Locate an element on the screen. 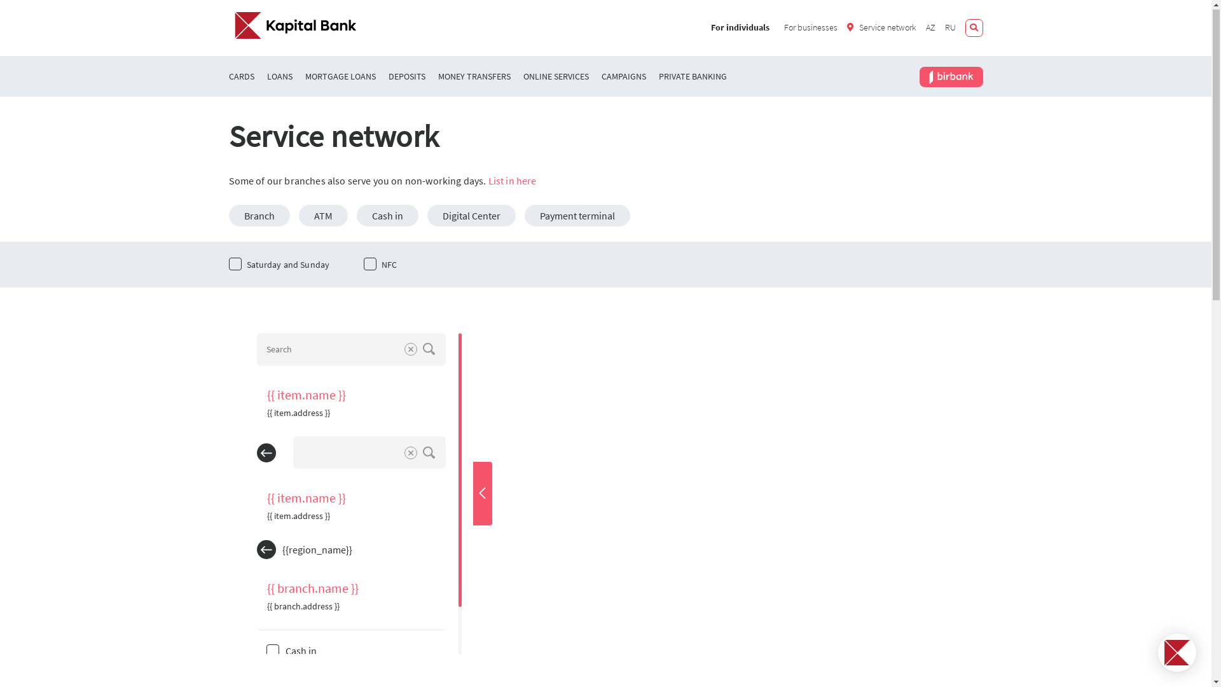 The width and height of the screenshot is (1221, 687). ONLINE SERVICES is located at coordinates (556, 78).